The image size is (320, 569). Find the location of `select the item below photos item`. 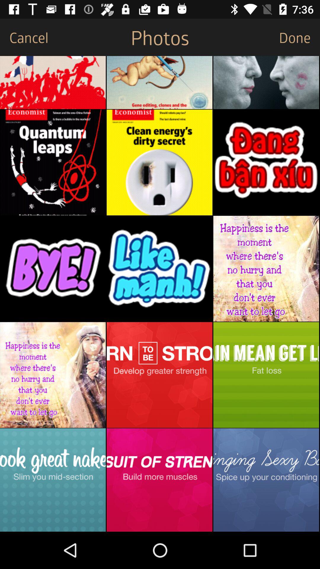

select the item below photos item is located at coordinates (159, 82).